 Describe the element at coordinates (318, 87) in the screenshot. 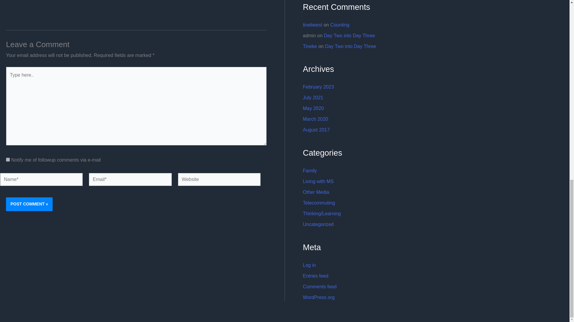

I see `February 2023` at that location.